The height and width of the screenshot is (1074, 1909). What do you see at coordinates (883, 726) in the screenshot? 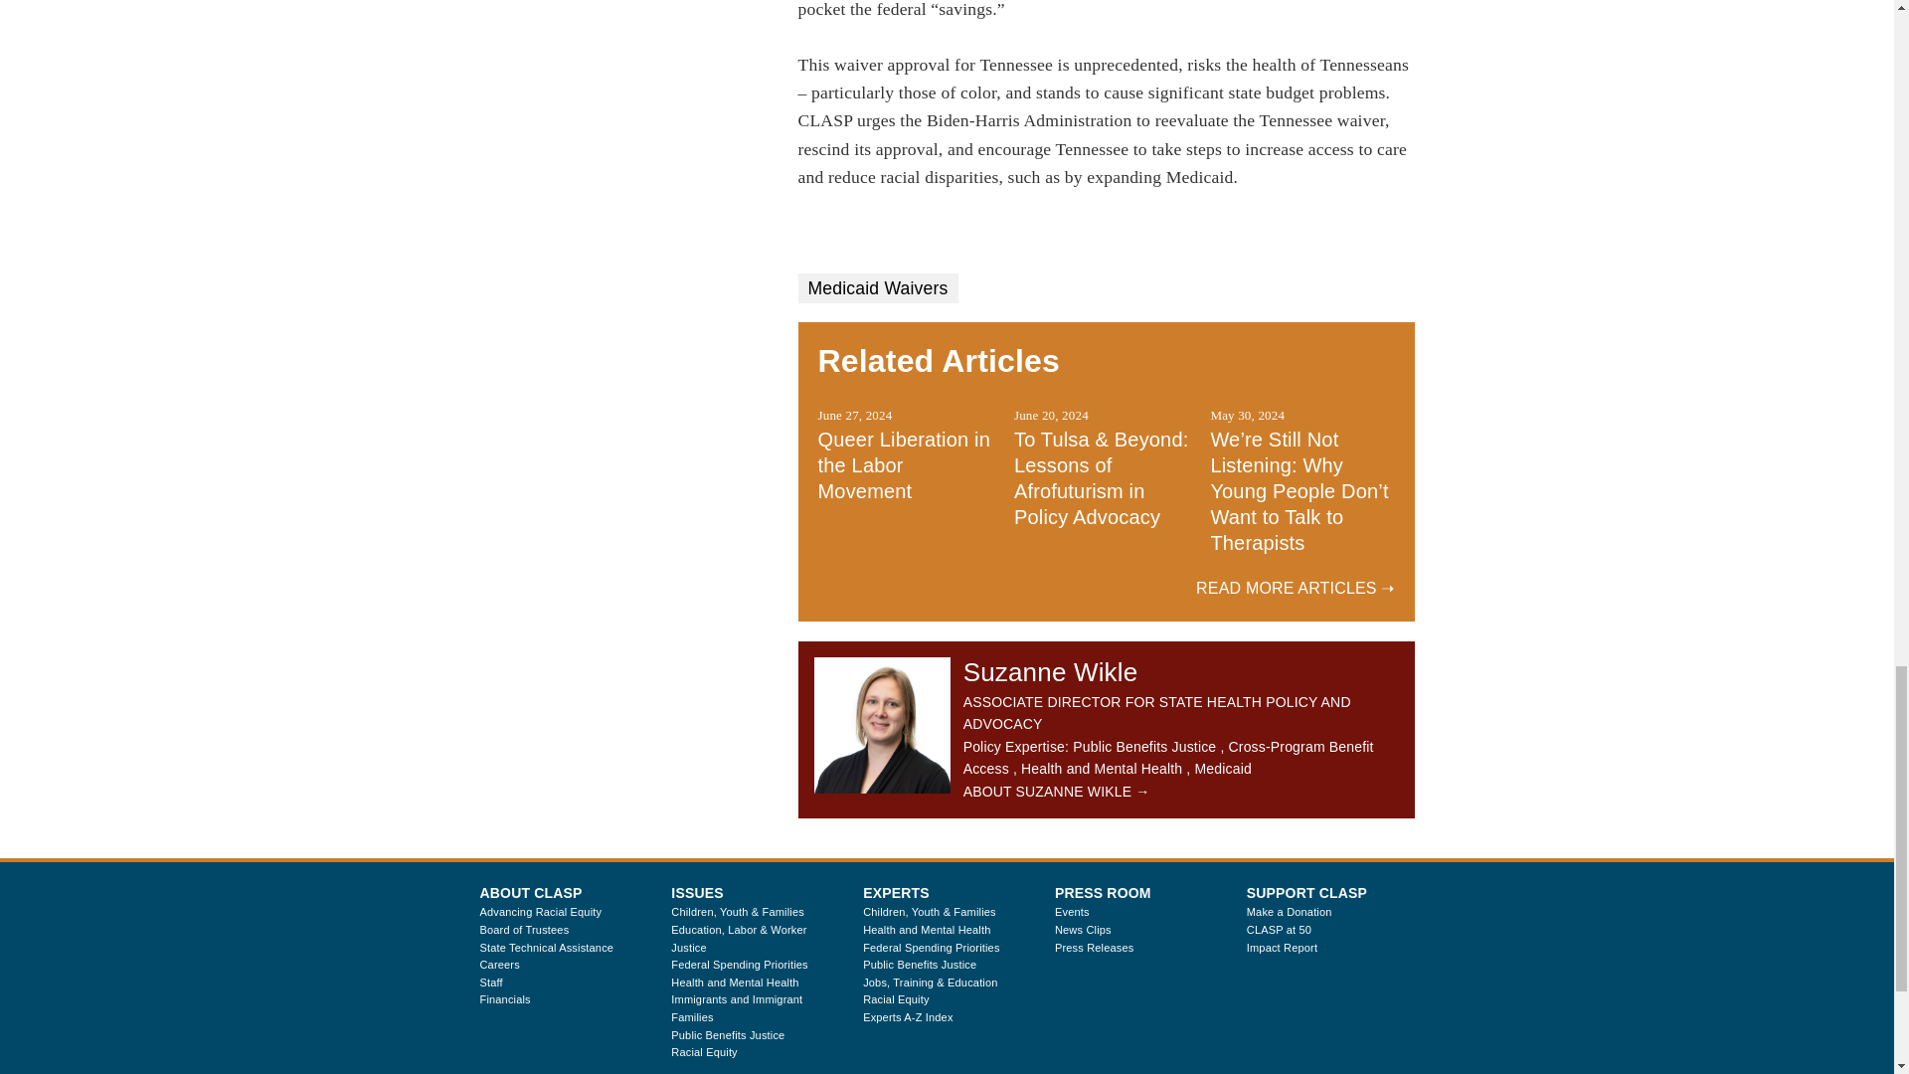
I see `Suzanne Wikle` at bounding box center [883, 726].